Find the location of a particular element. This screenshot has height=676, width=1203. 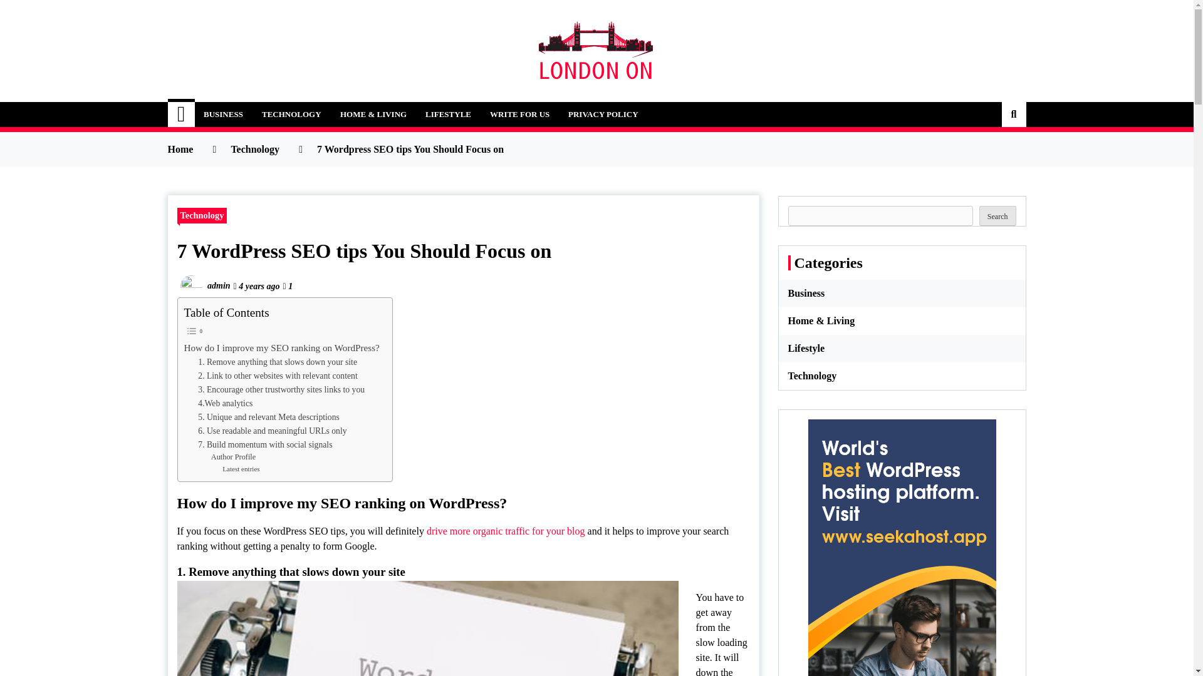

Author Profile is located at coordinates (233, 457).